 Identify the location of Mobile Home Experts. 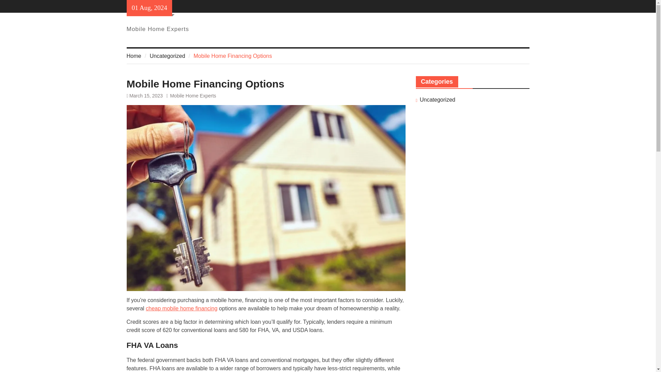
(193, 96).